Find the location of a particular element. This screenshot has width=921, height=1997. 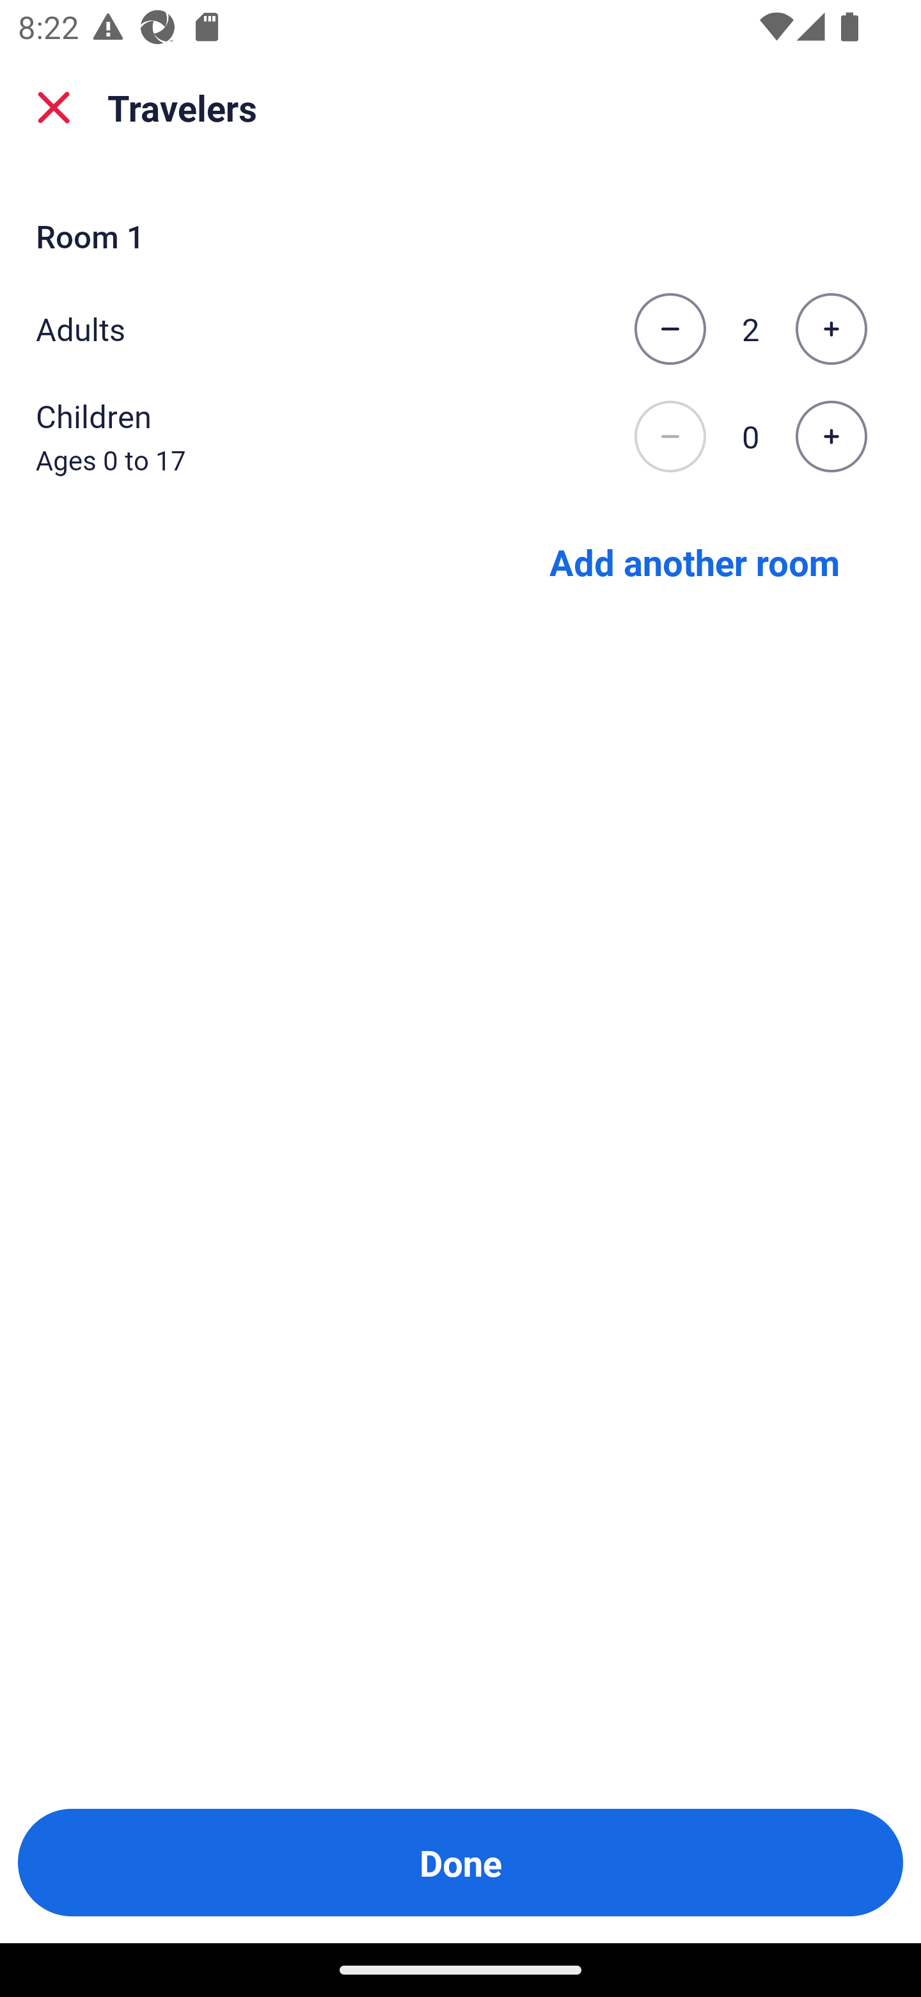

Increase the number of adults is located at coordinates (831, 329).